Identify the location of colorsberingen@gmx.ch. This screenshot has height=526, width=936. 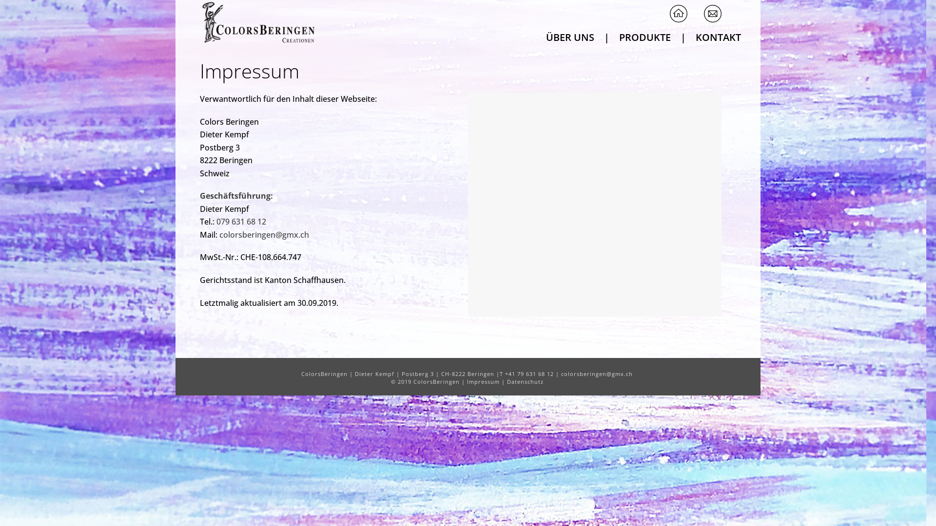
(597, 374).